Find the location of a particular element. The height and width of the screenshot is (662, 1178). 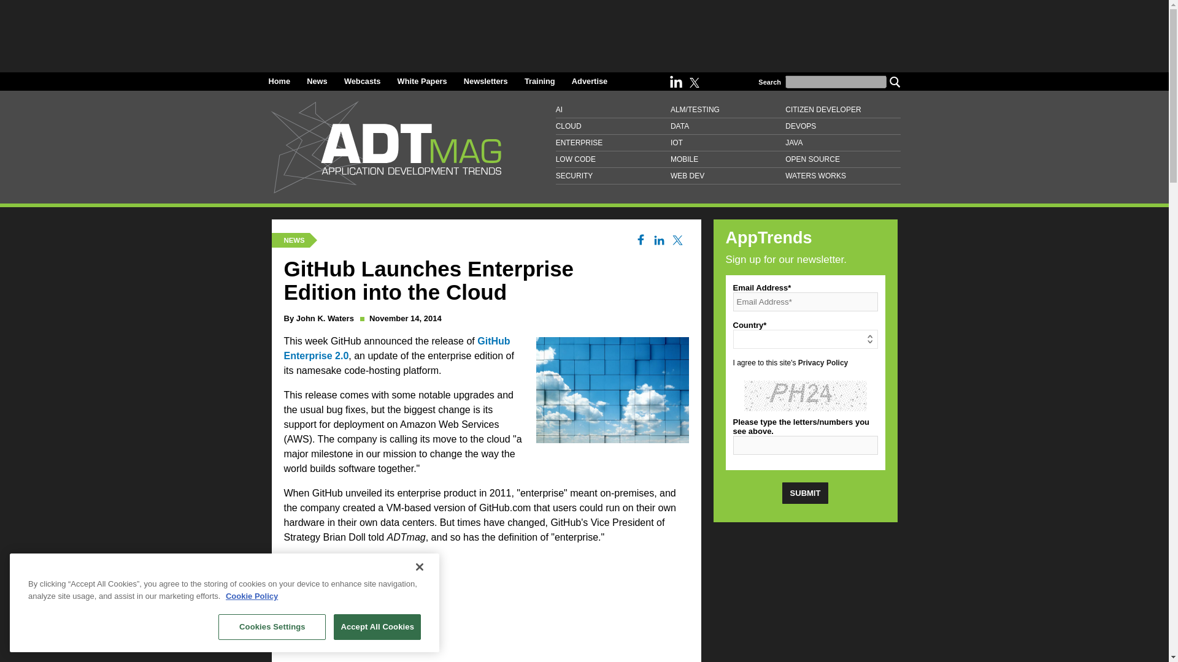

GitHub Enterprise 2.0 is located at coordinates (396, 348).